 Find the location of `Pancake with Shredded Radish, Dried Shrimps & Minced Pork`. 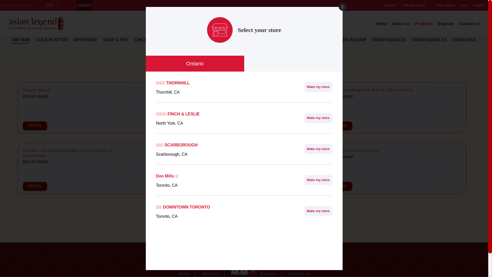

Pancake with Shredded Radish, Dried Shrimps & Minced Pork is located at coordinates (67, 153).